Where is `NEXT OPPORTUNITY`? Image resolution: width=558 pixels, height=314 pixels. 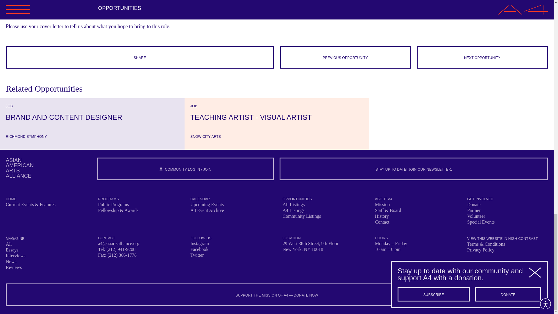
NEXT OPPORTUNITY is located at coordinates (482, 57).